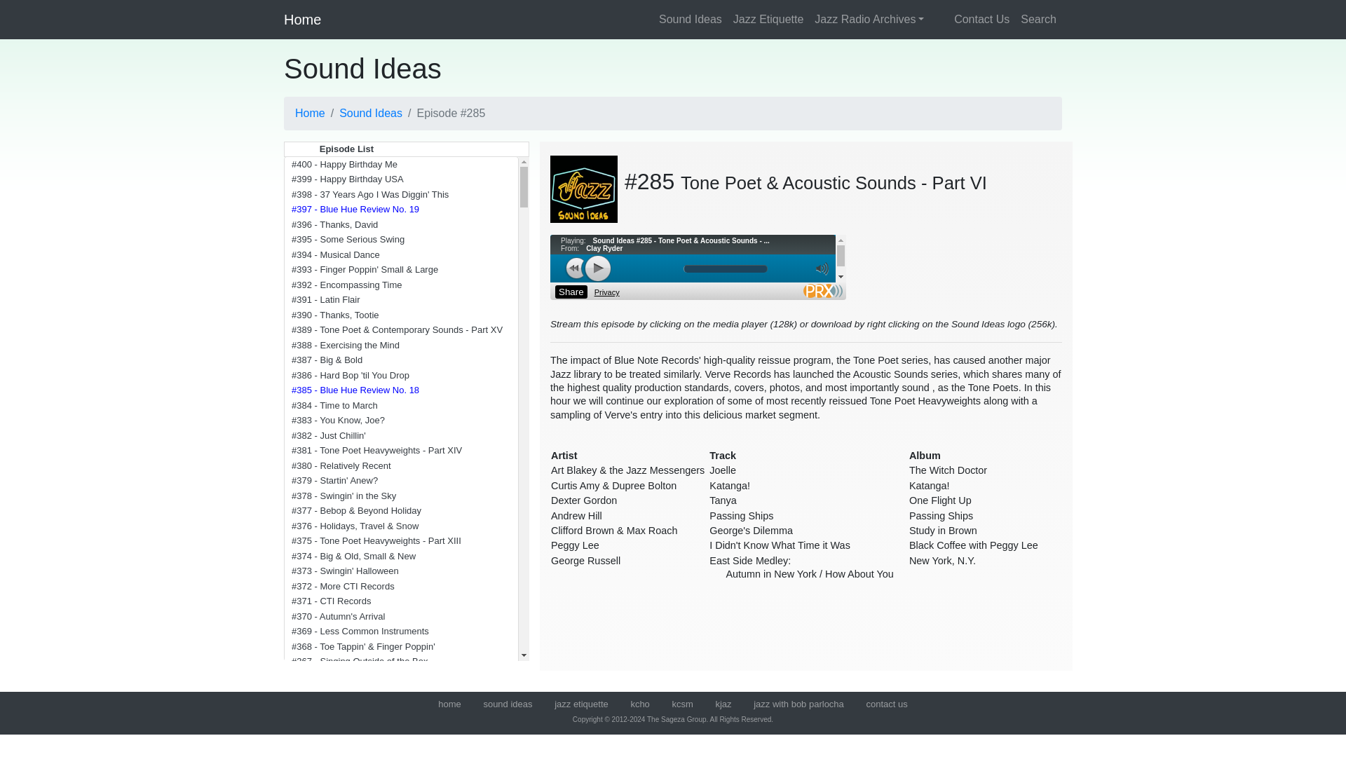  Describe the element at coordinates (682, 704) in the screenshot. I see `KCSM archives` at that location.